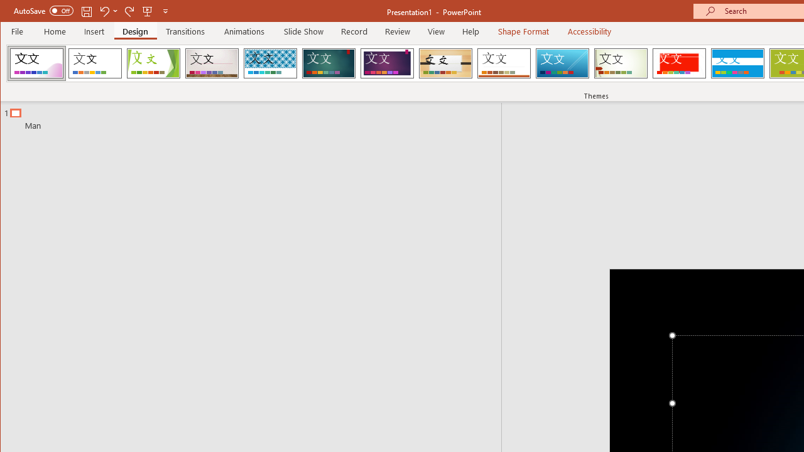 Image resolution: width=804 pixels, height=452 pixels. Describe the element at coordinates (737, 63) in the screenshot. I see `Banded` at that location.